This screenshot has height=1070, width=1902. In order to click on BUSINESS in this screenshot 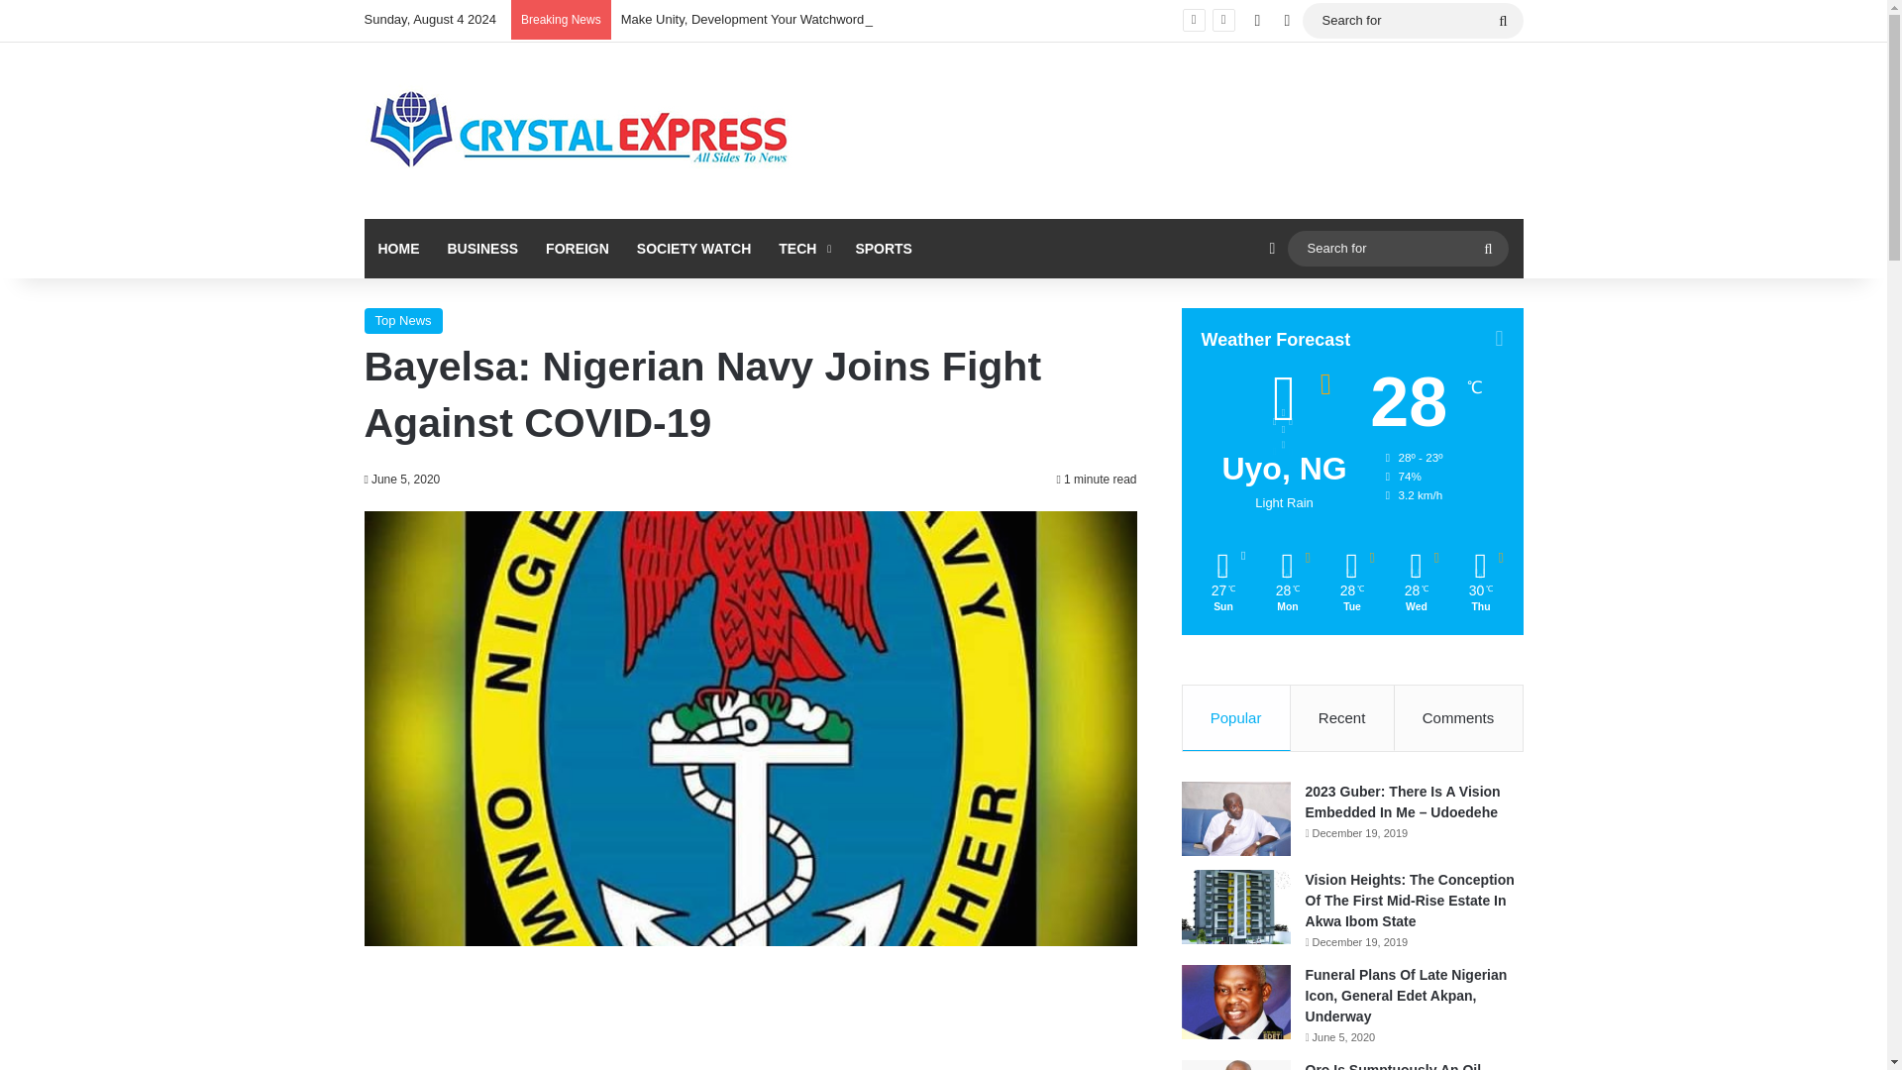, I will do `click(482, 248)`.